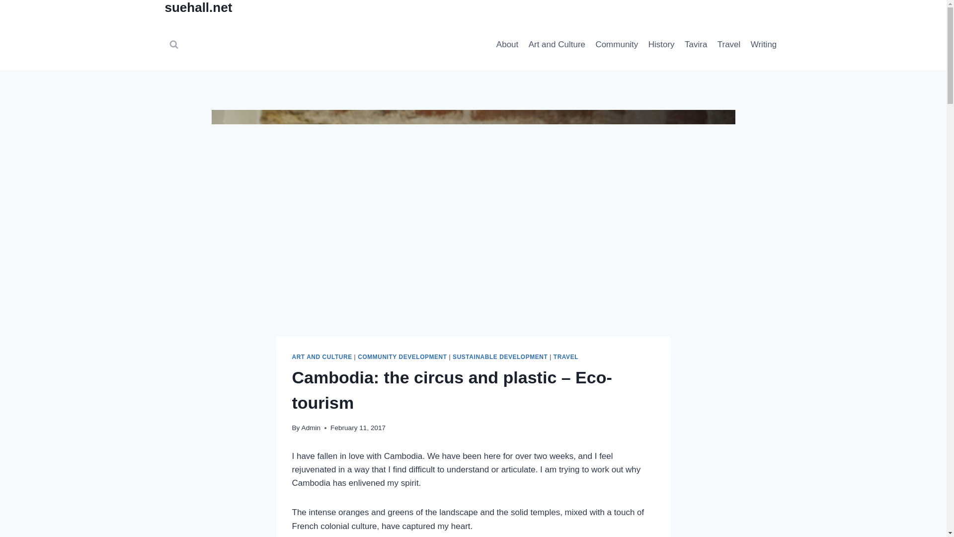 The width and height of the screenshot is (954, 537). Describe the element at coordinates (729, 45) in the screenshot. I see `Travel` at that location.